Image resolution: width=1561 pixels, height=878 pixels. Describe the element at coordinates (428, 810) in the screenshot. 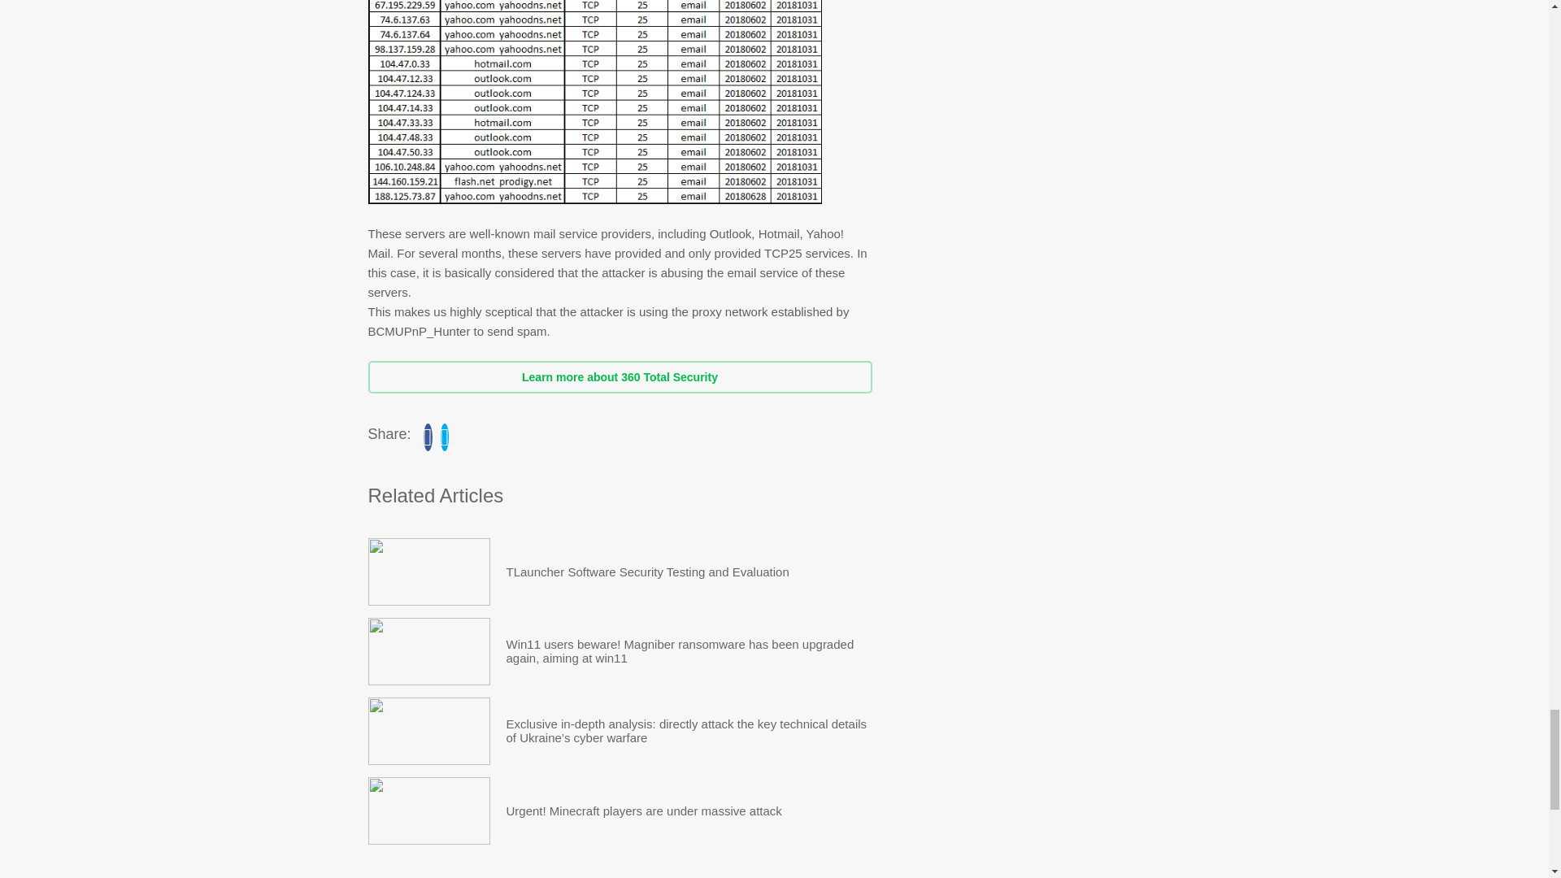

I see `Urgent! Minecraft players are under massive attack` at that location.